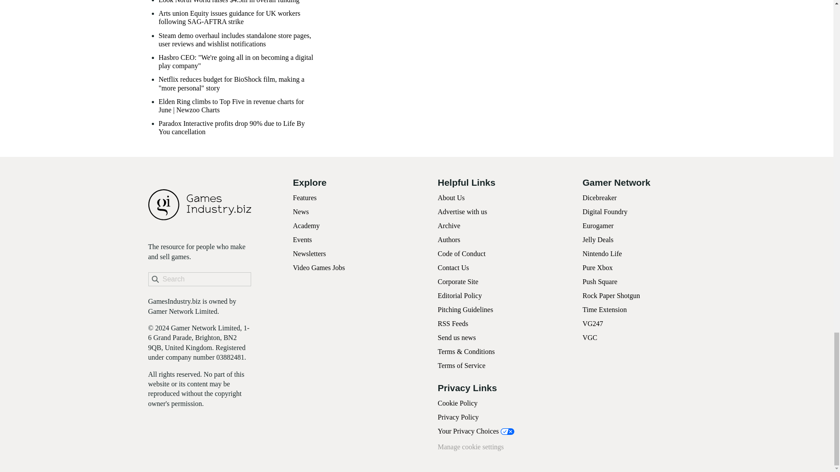  I want to click on Events, so click(303, 239).